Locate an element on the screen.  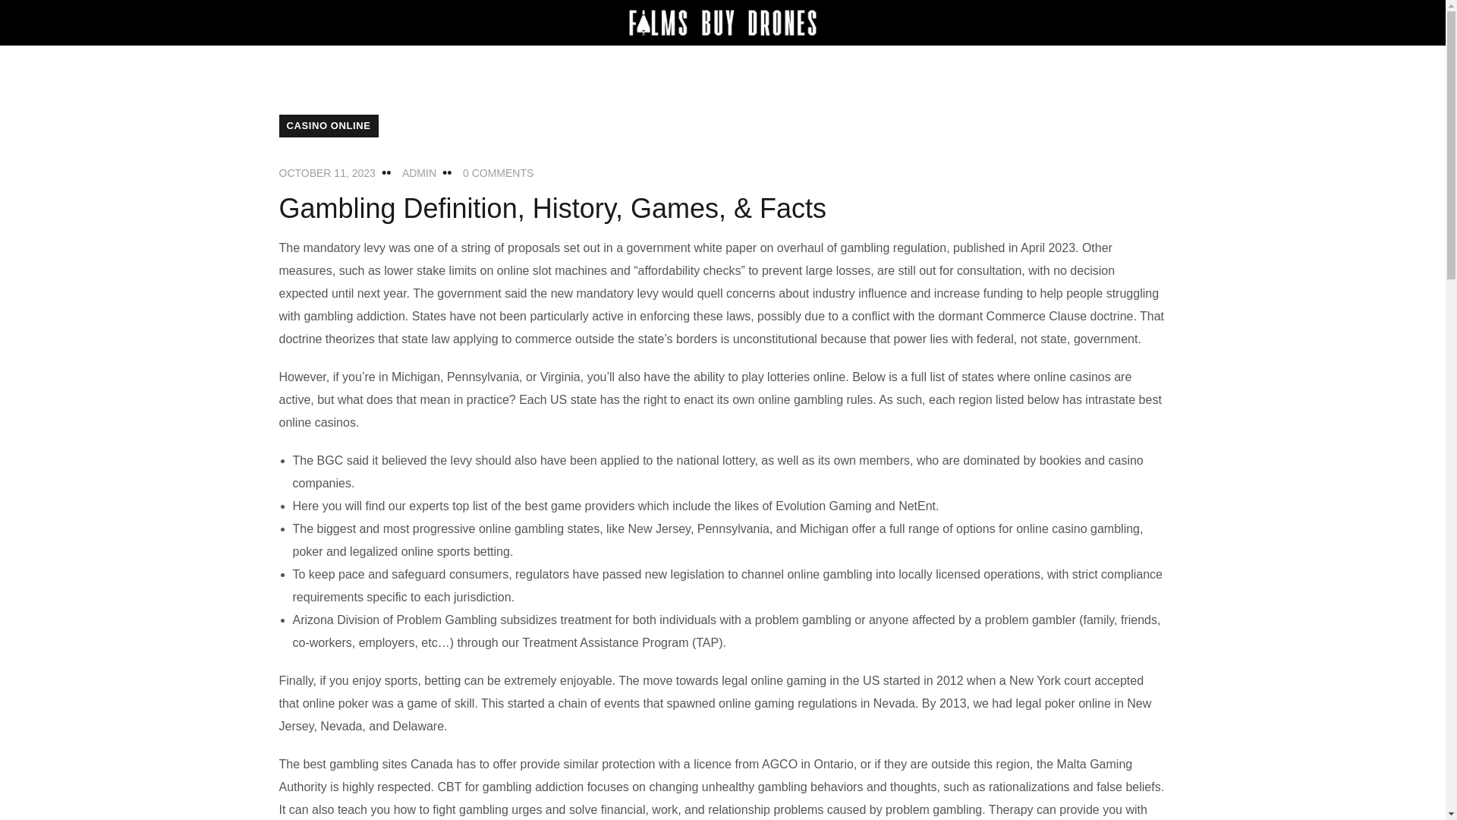
0 COMMENTS is located at coordinates (498, 173).